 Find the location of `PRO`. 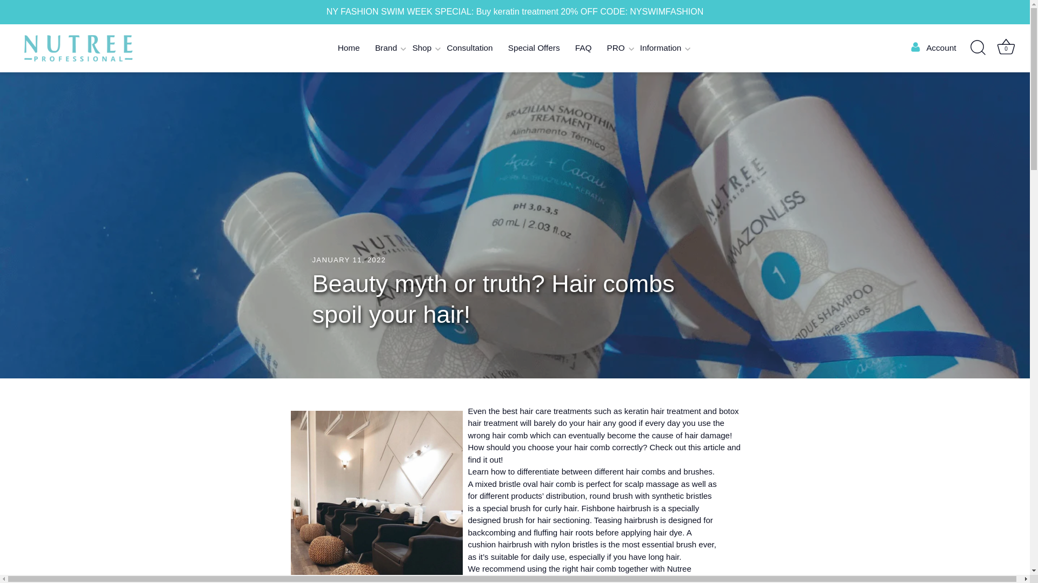

PRO is located at coordinates (615, 49).